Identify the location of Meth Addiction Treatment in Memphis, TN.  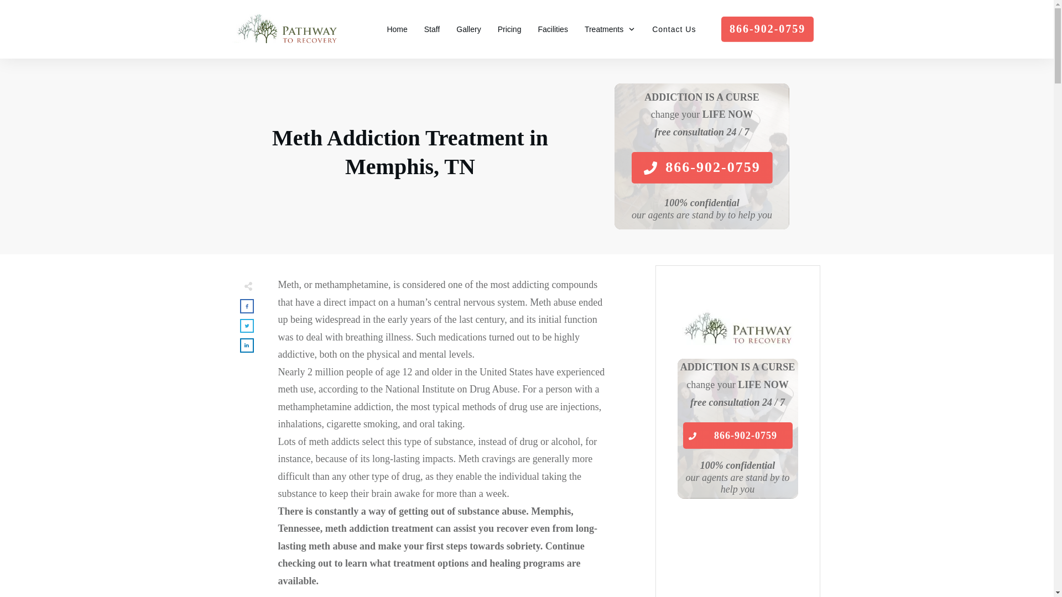
(409, 152).